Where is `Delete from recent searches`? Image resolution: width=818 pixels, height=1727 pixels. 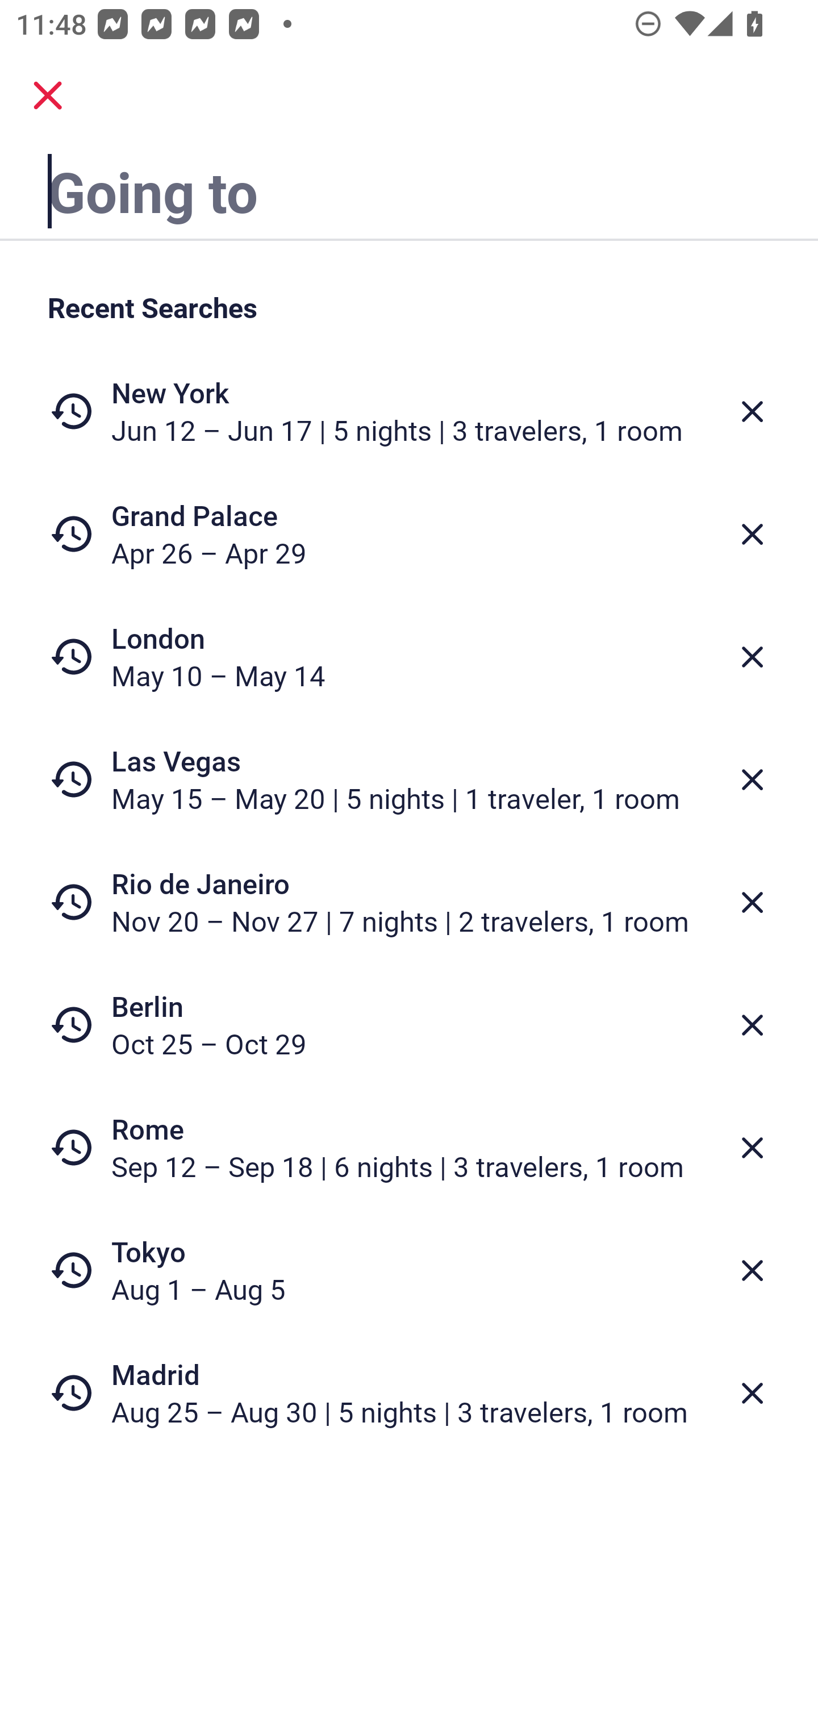
Delete from recent searches is located at coordinates (752, 657).